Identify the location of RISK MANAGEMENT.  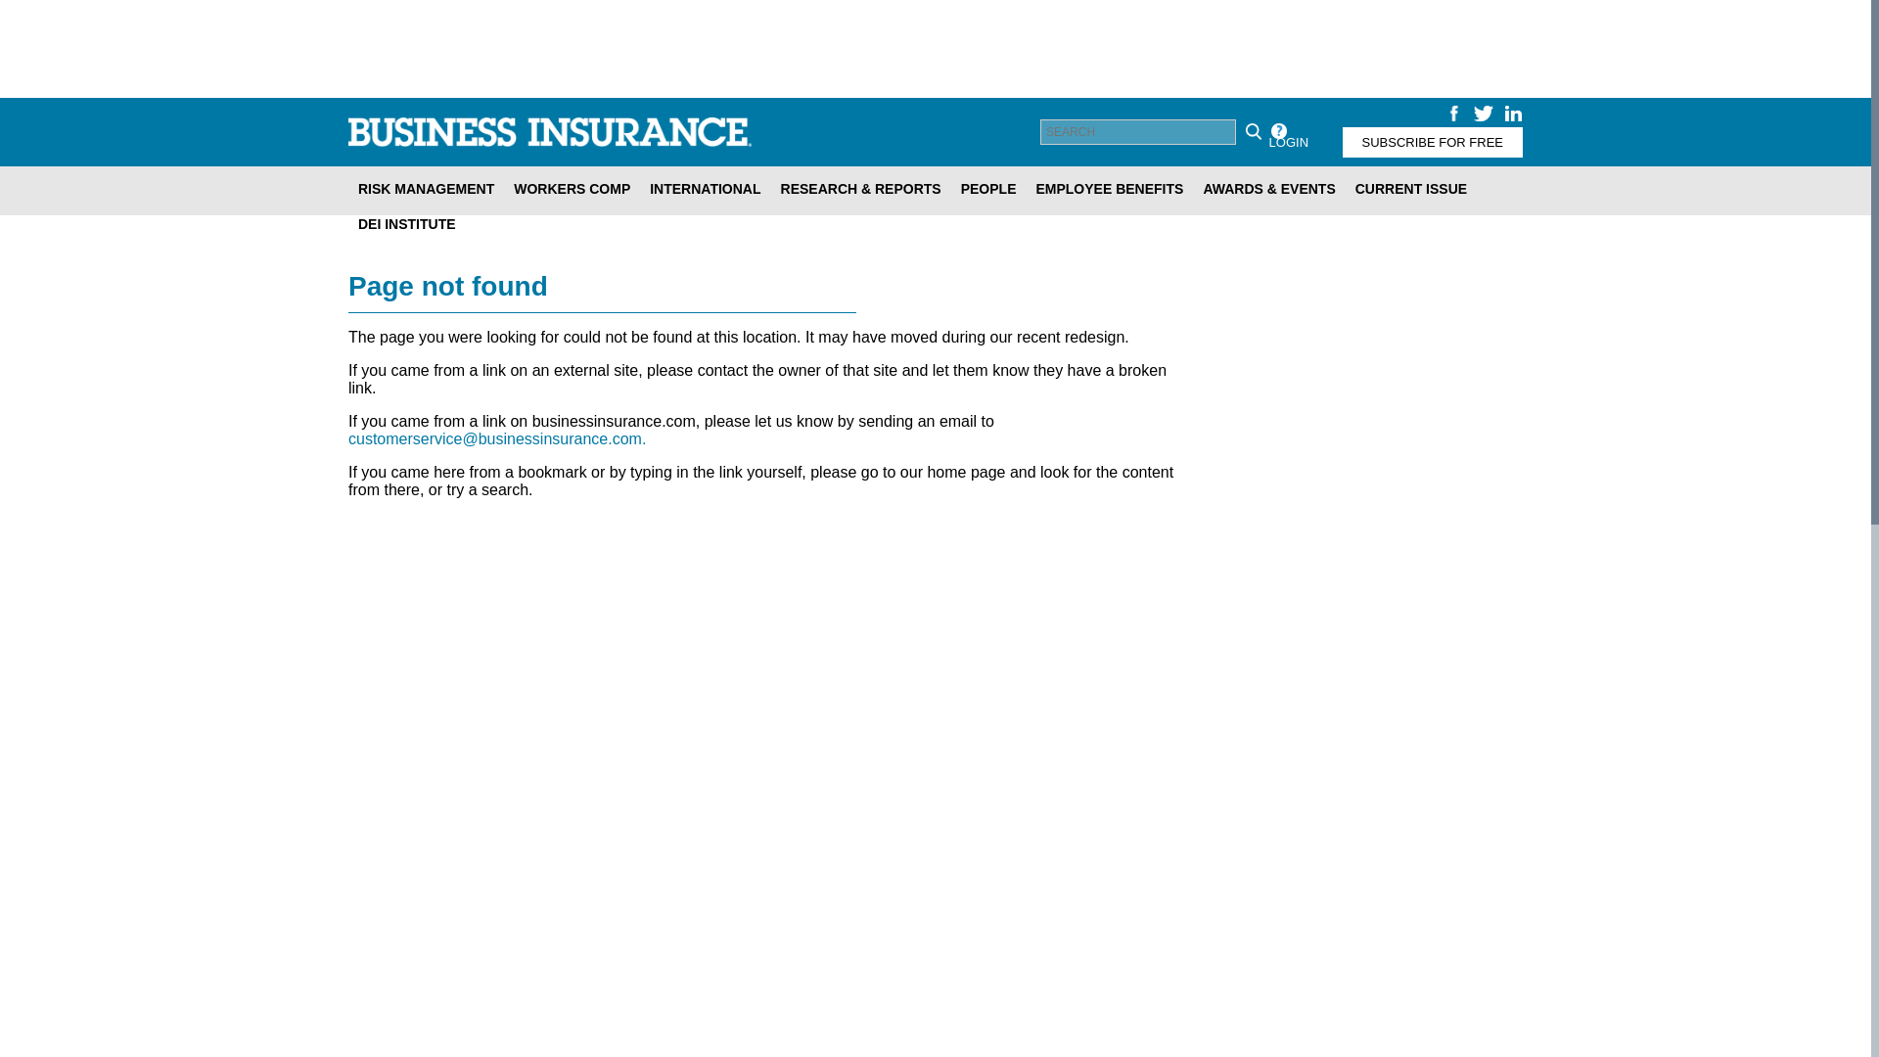
(425, 188).